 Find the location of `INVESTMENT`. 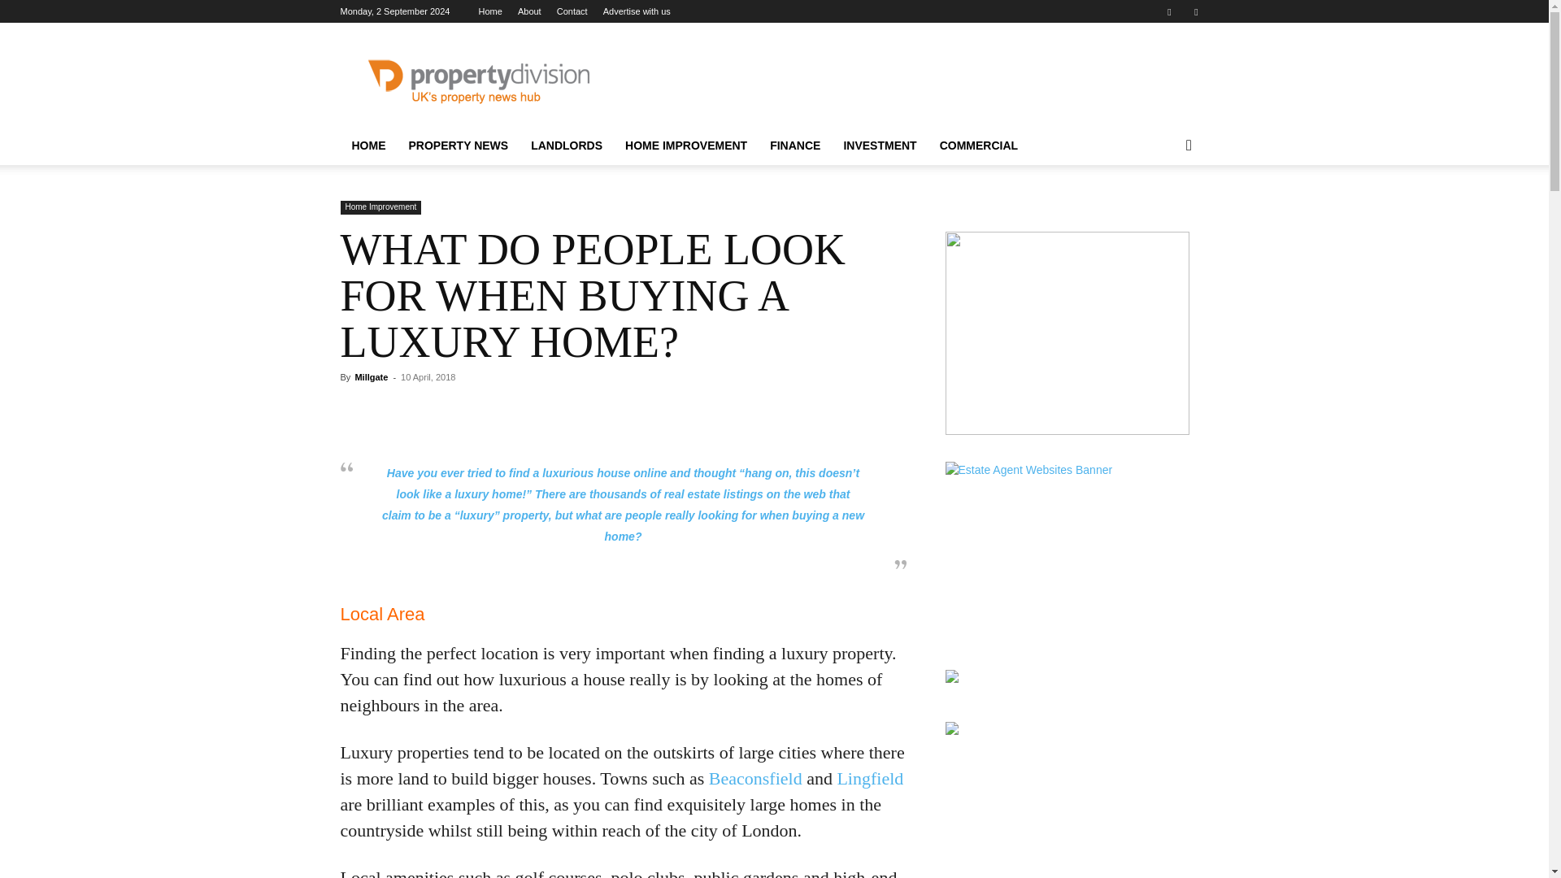

INVESTMENT is located at coordinates (880, 146).